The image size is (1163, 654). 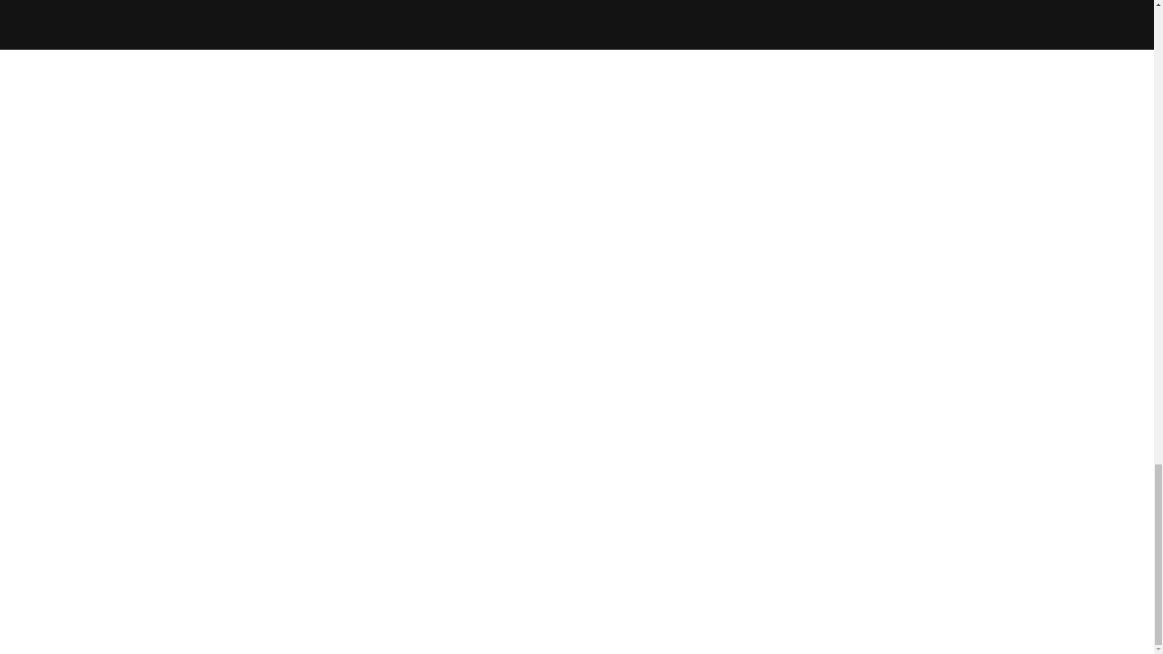 I want to click on Contact us, so click(x=488, y=111).